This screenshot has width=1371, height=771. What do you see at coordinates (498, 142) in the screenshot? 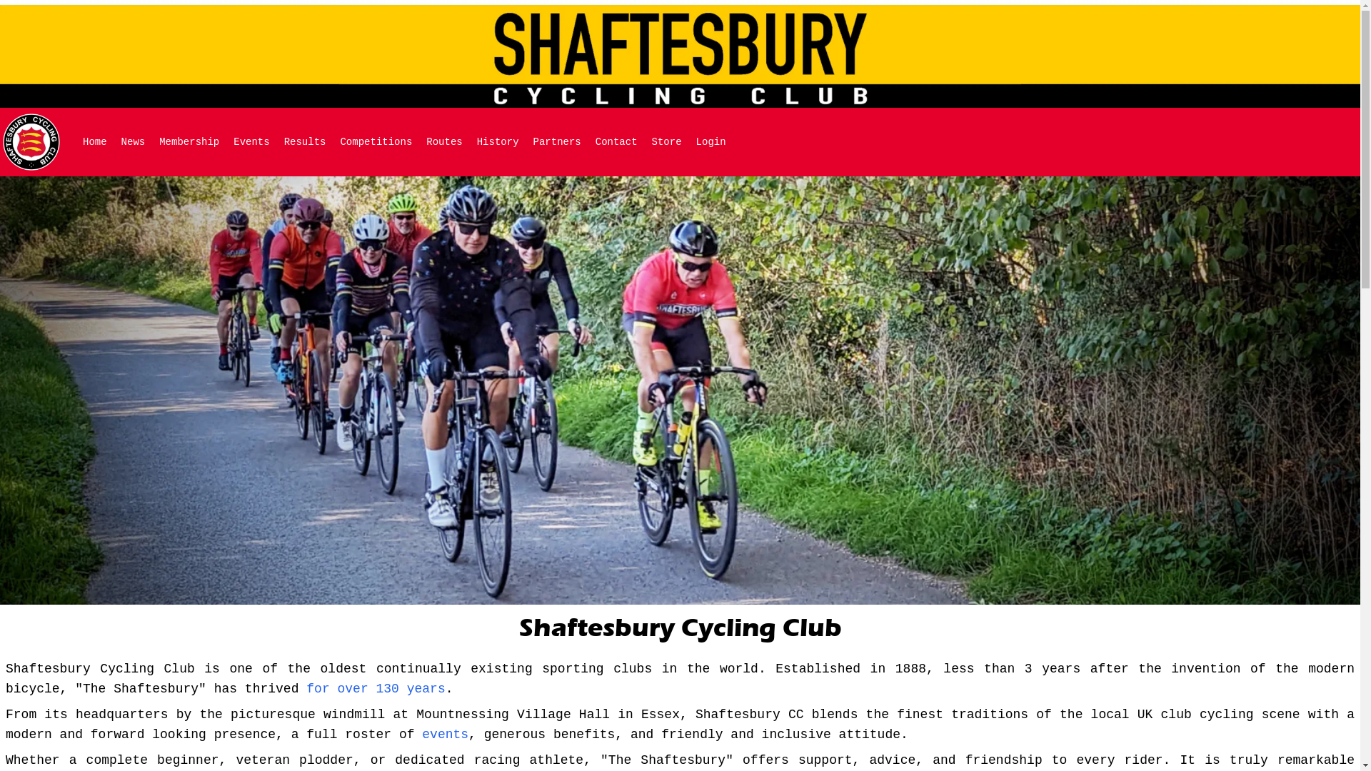
I see `History` at bounding box center [498, 142].